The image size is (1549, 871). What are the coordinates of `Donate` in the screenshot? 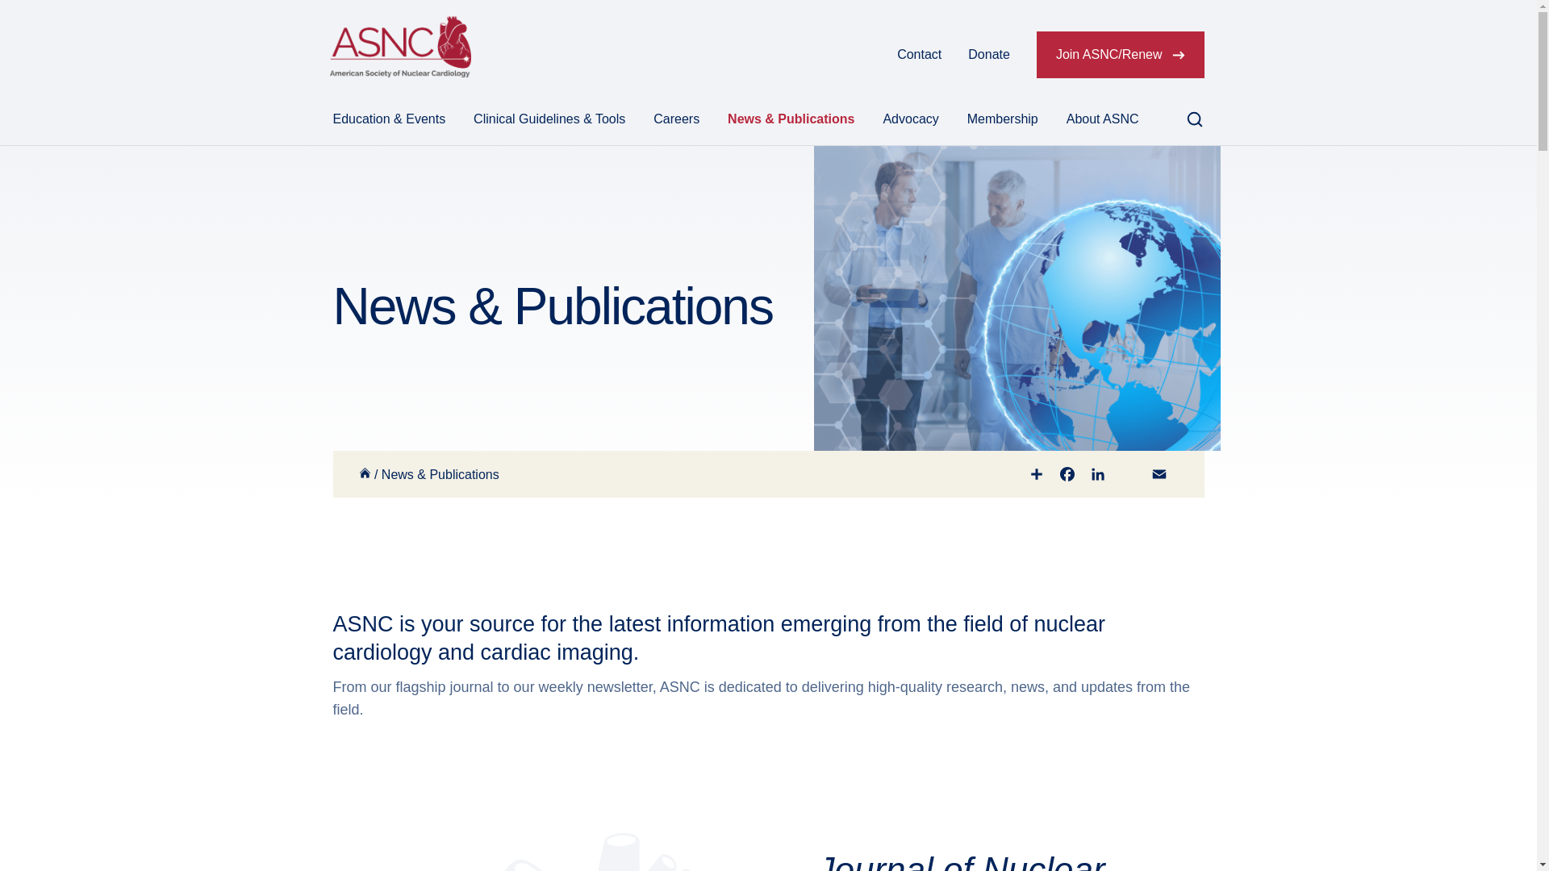 It's located at (989, 55).